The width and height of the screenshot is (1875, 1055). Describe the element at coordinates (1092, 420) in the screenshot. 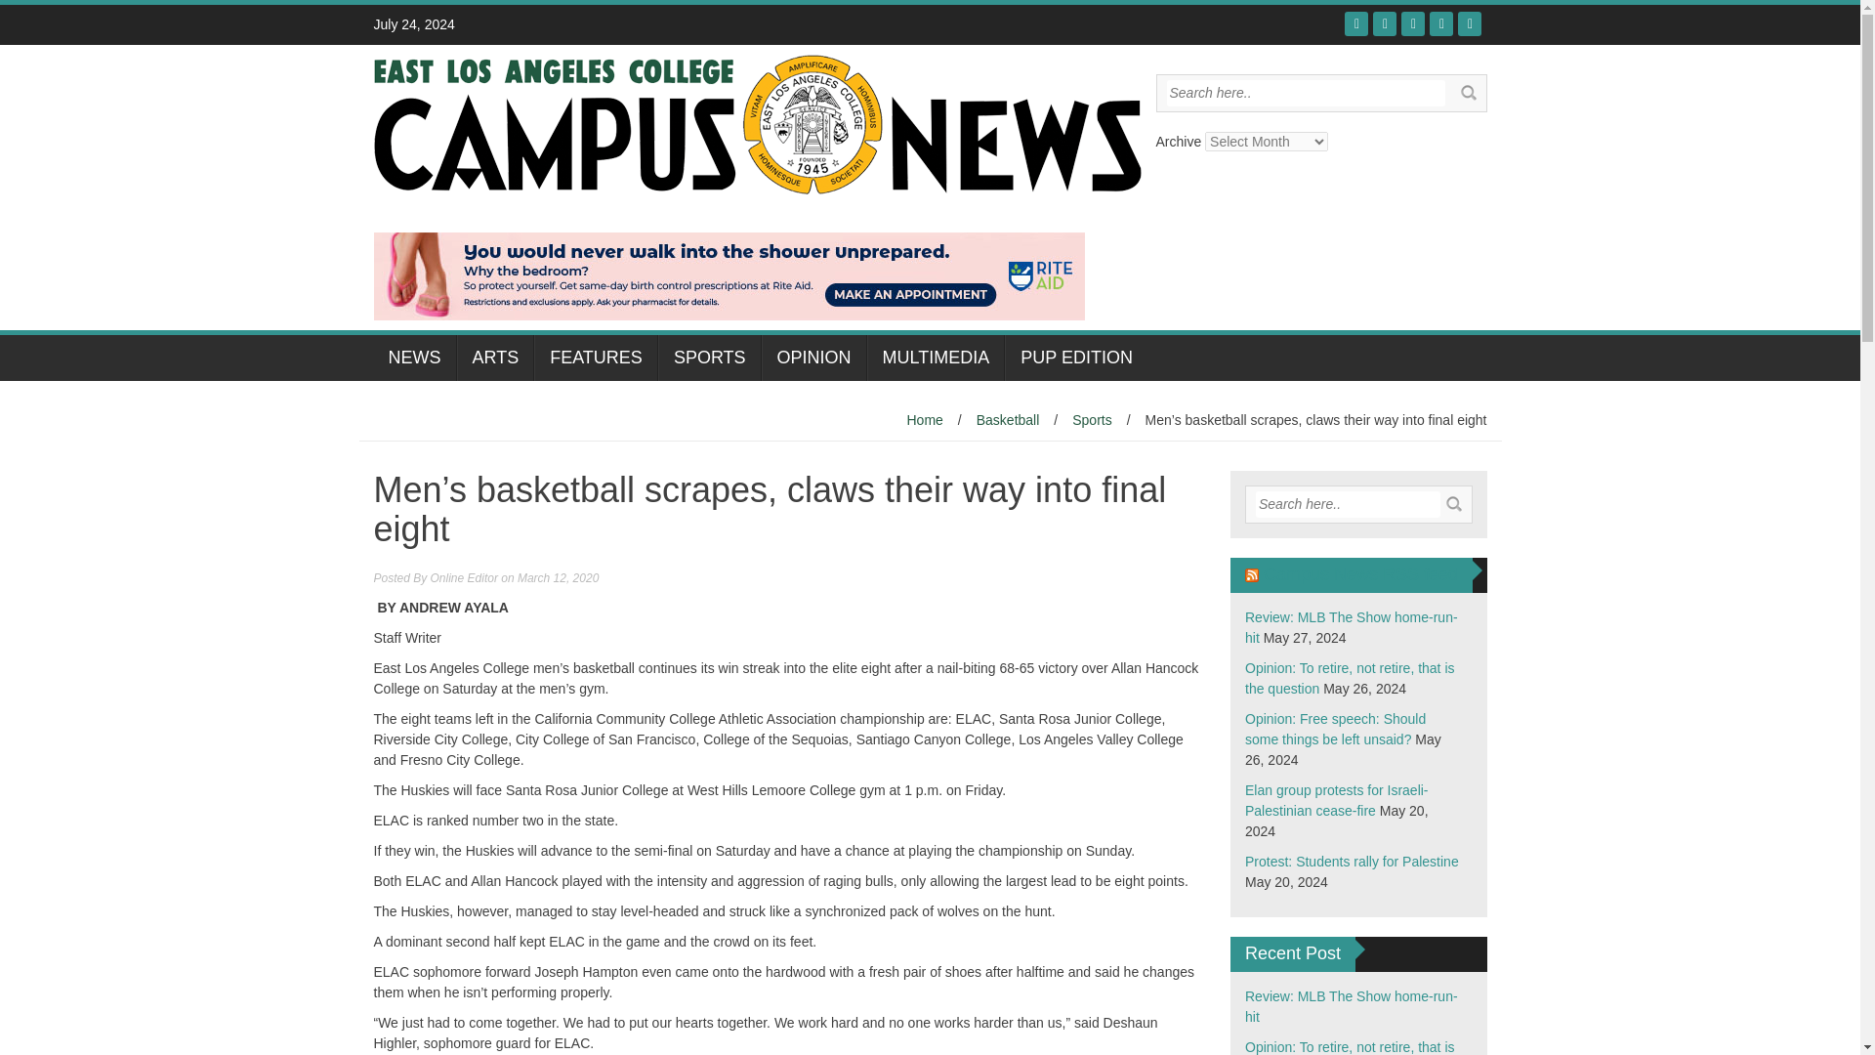

I see `Sports` at that location.